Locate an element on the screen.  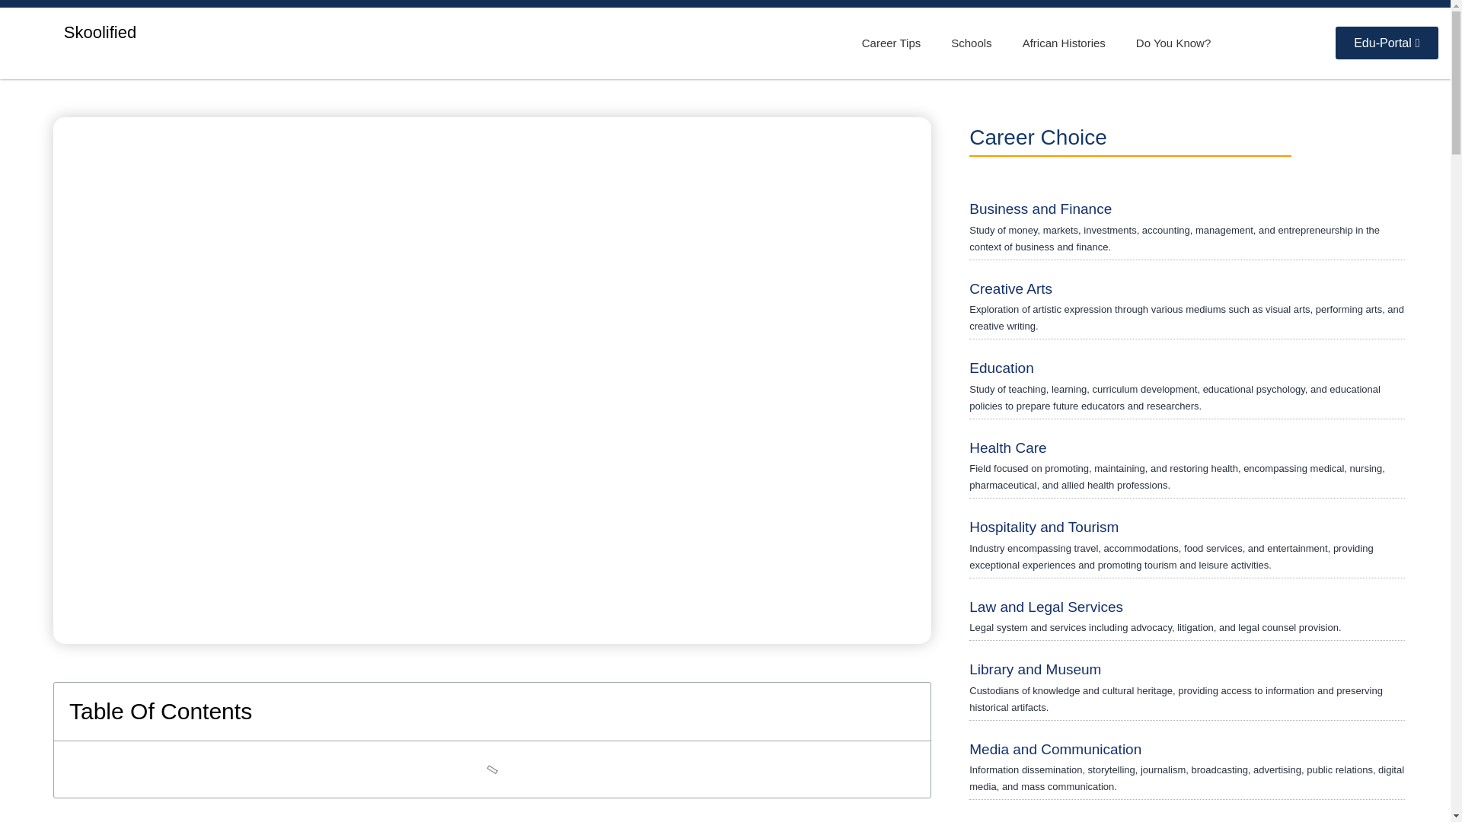
Career Tips is located at coordinates (891, 43).